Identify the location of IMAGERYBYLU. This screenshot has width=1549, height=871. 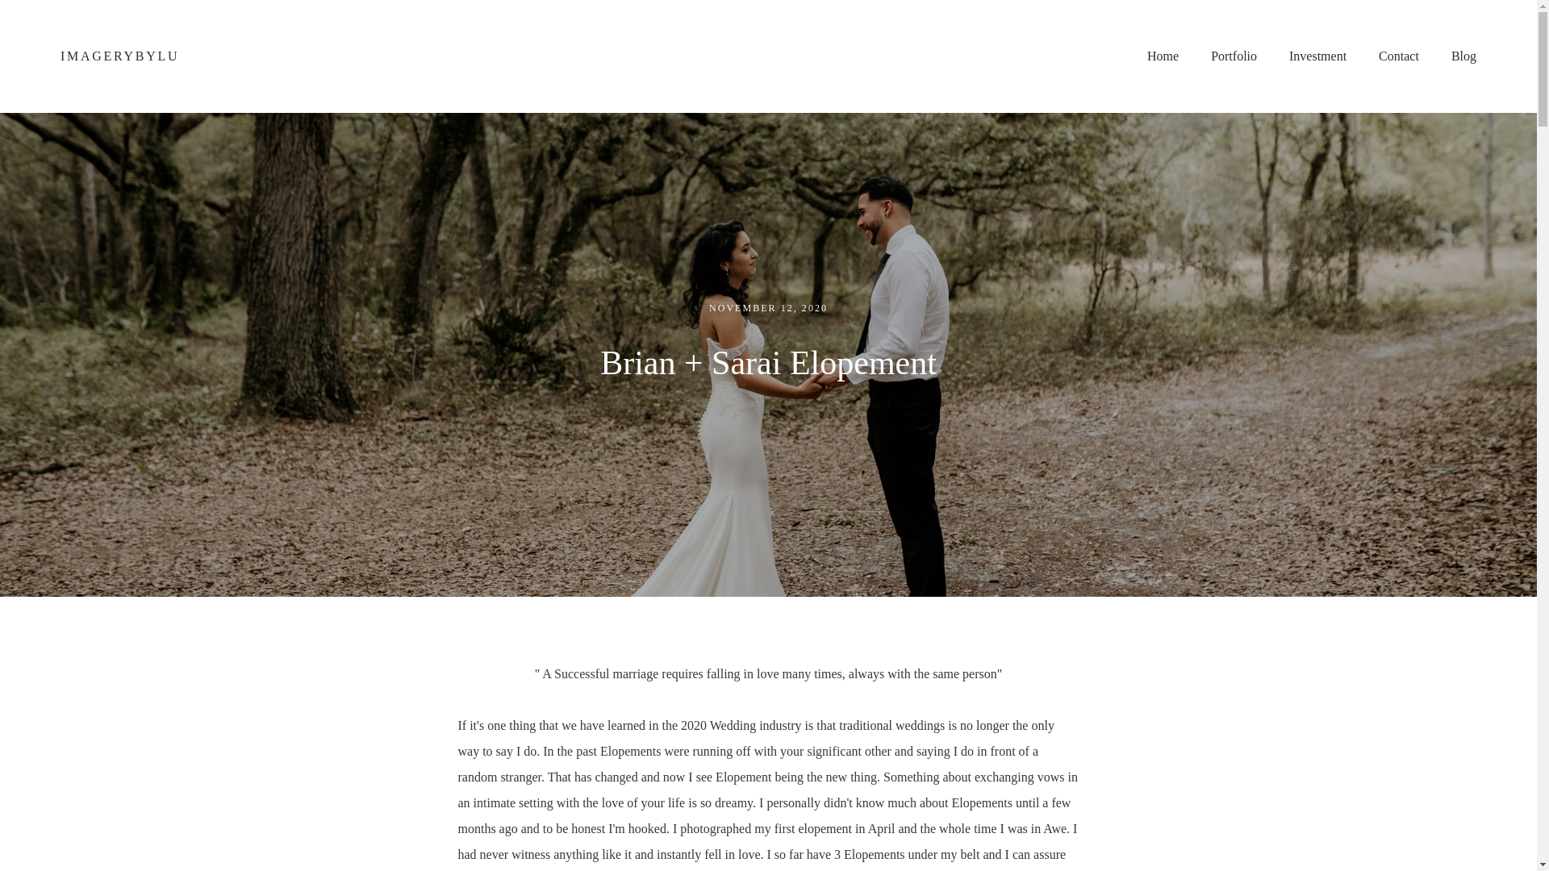
(119, 56).